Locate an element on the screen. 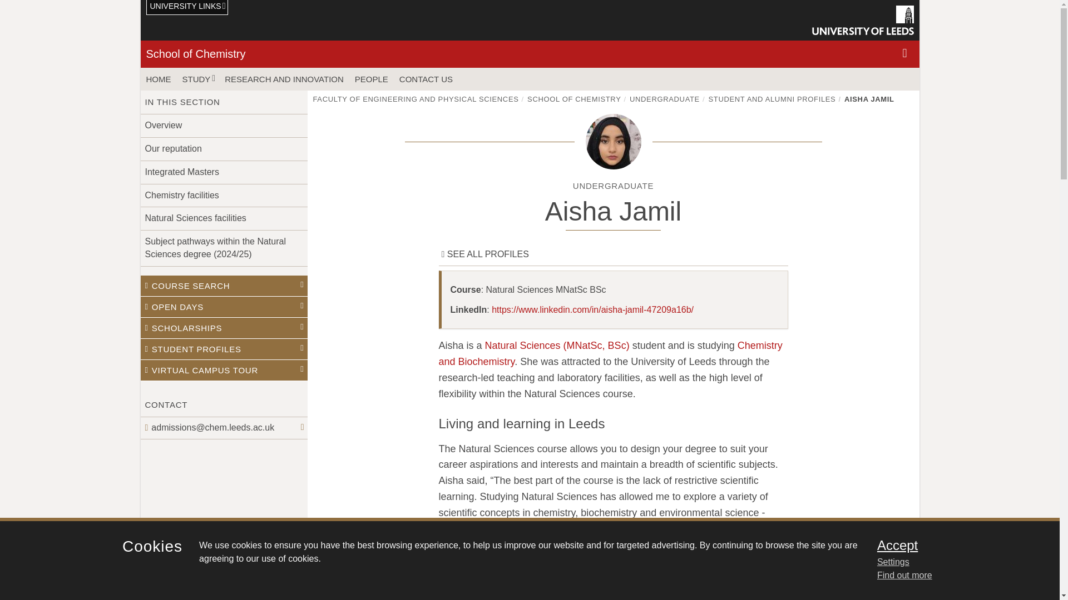 Image resolution: width=1068 pixels, height=600 pixels. Find out more is located at coordinates (904, 576).